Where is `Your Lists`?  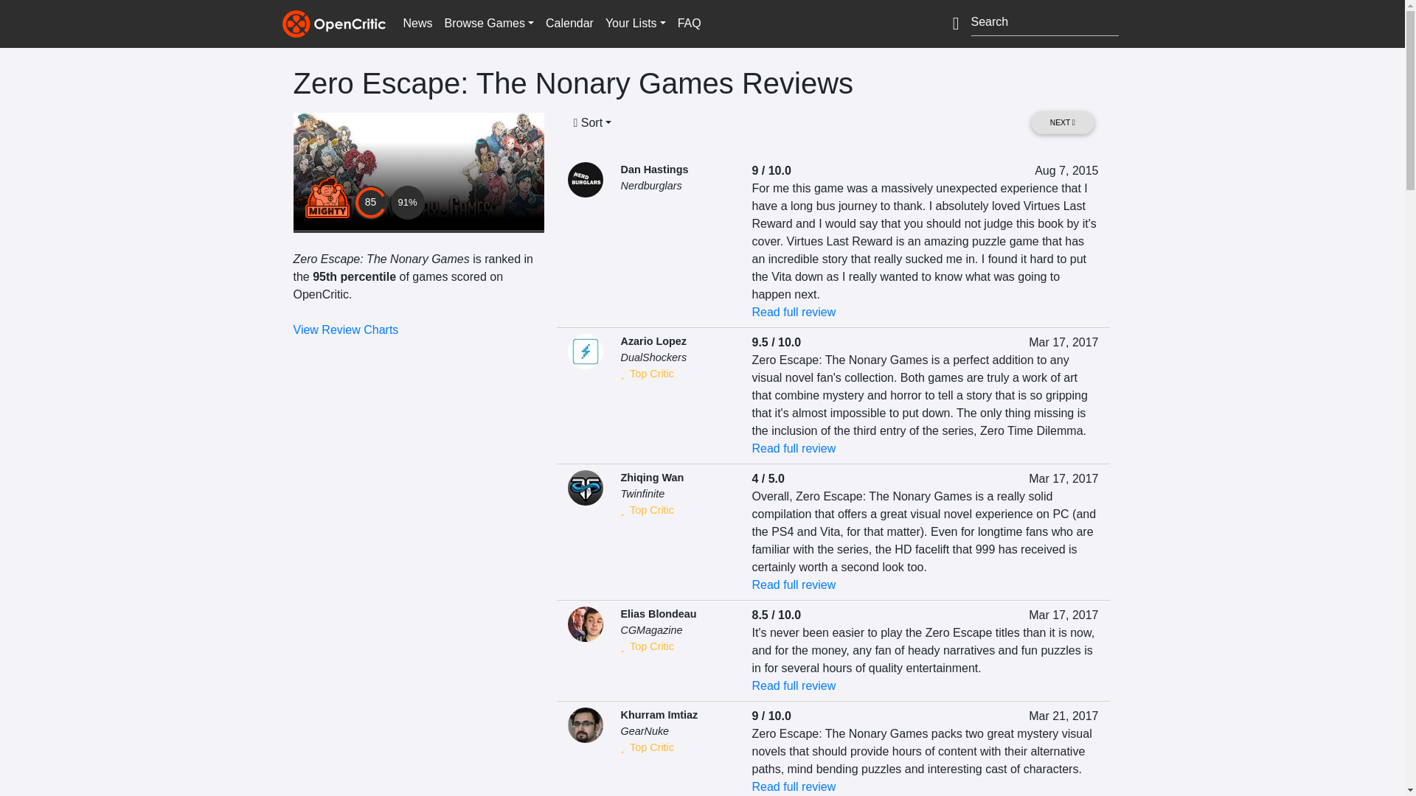 Your Lists is located at coordinates (635, 23).